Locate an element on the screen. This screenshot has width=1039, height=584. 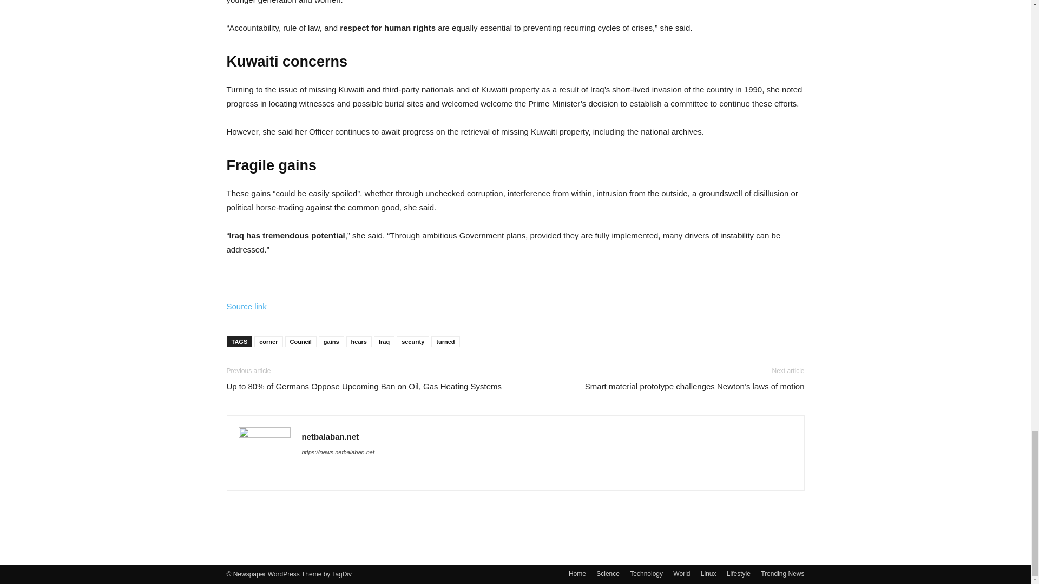
security is located at coordinates (412, 342).